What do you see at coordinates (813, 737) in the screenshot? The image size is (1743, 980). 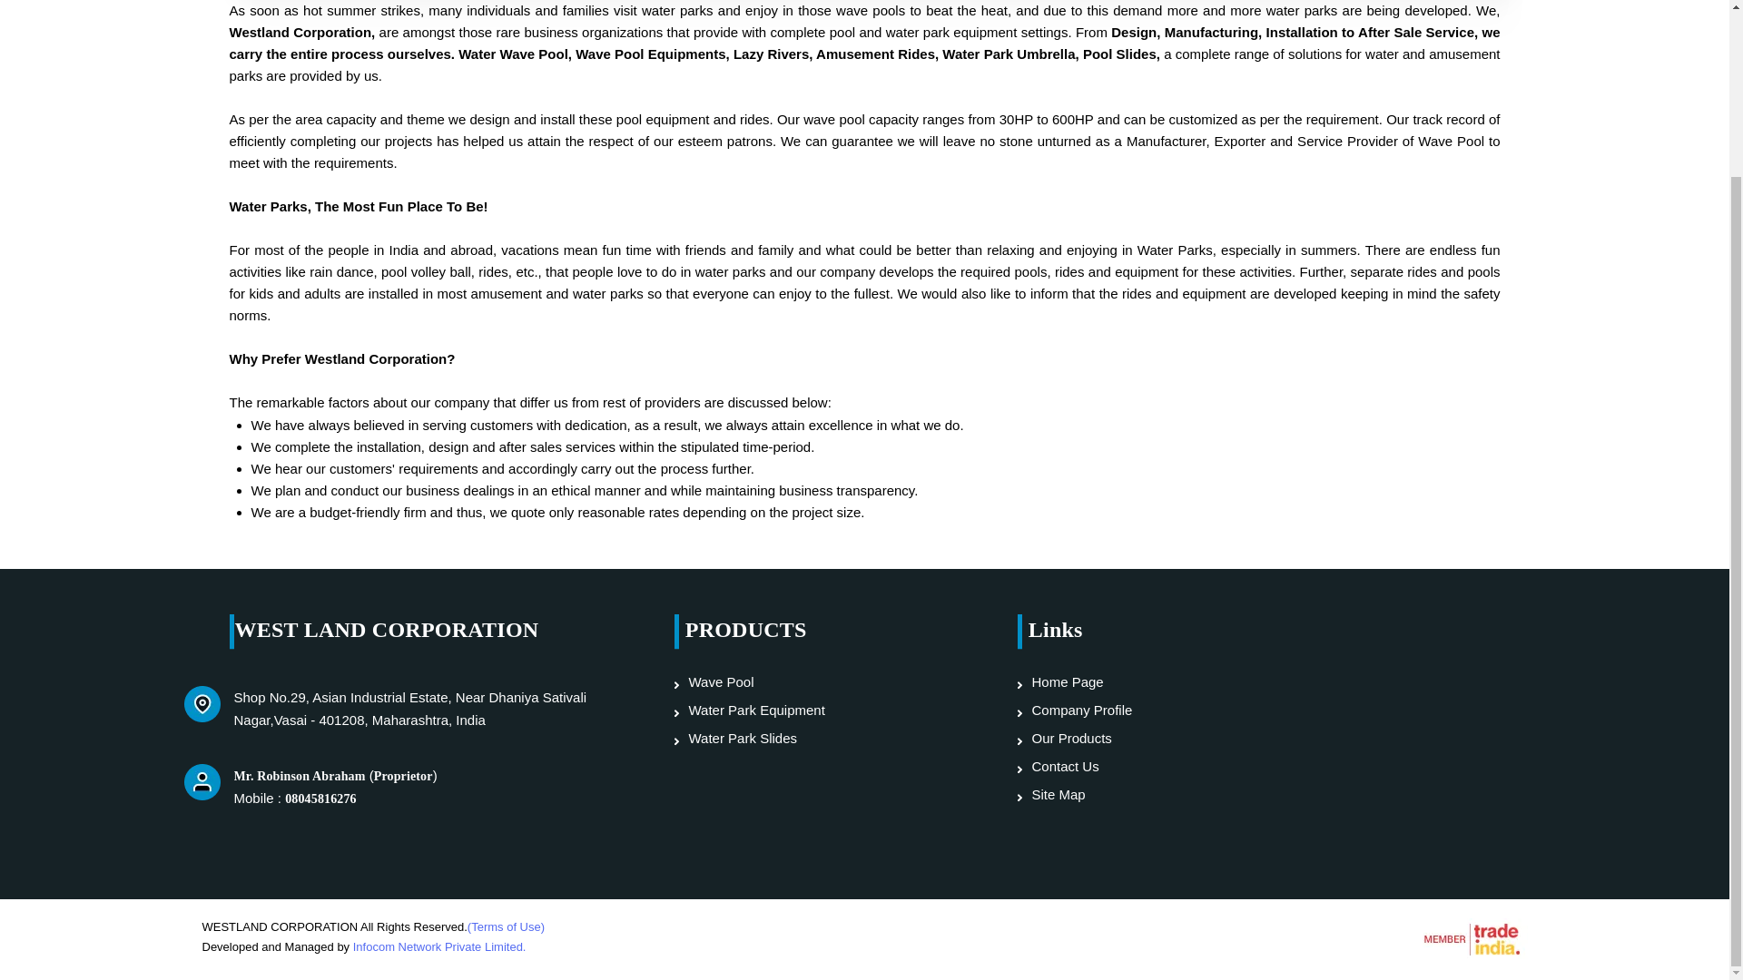 I see `Water Park Slides` at bounding box center [813, 737].